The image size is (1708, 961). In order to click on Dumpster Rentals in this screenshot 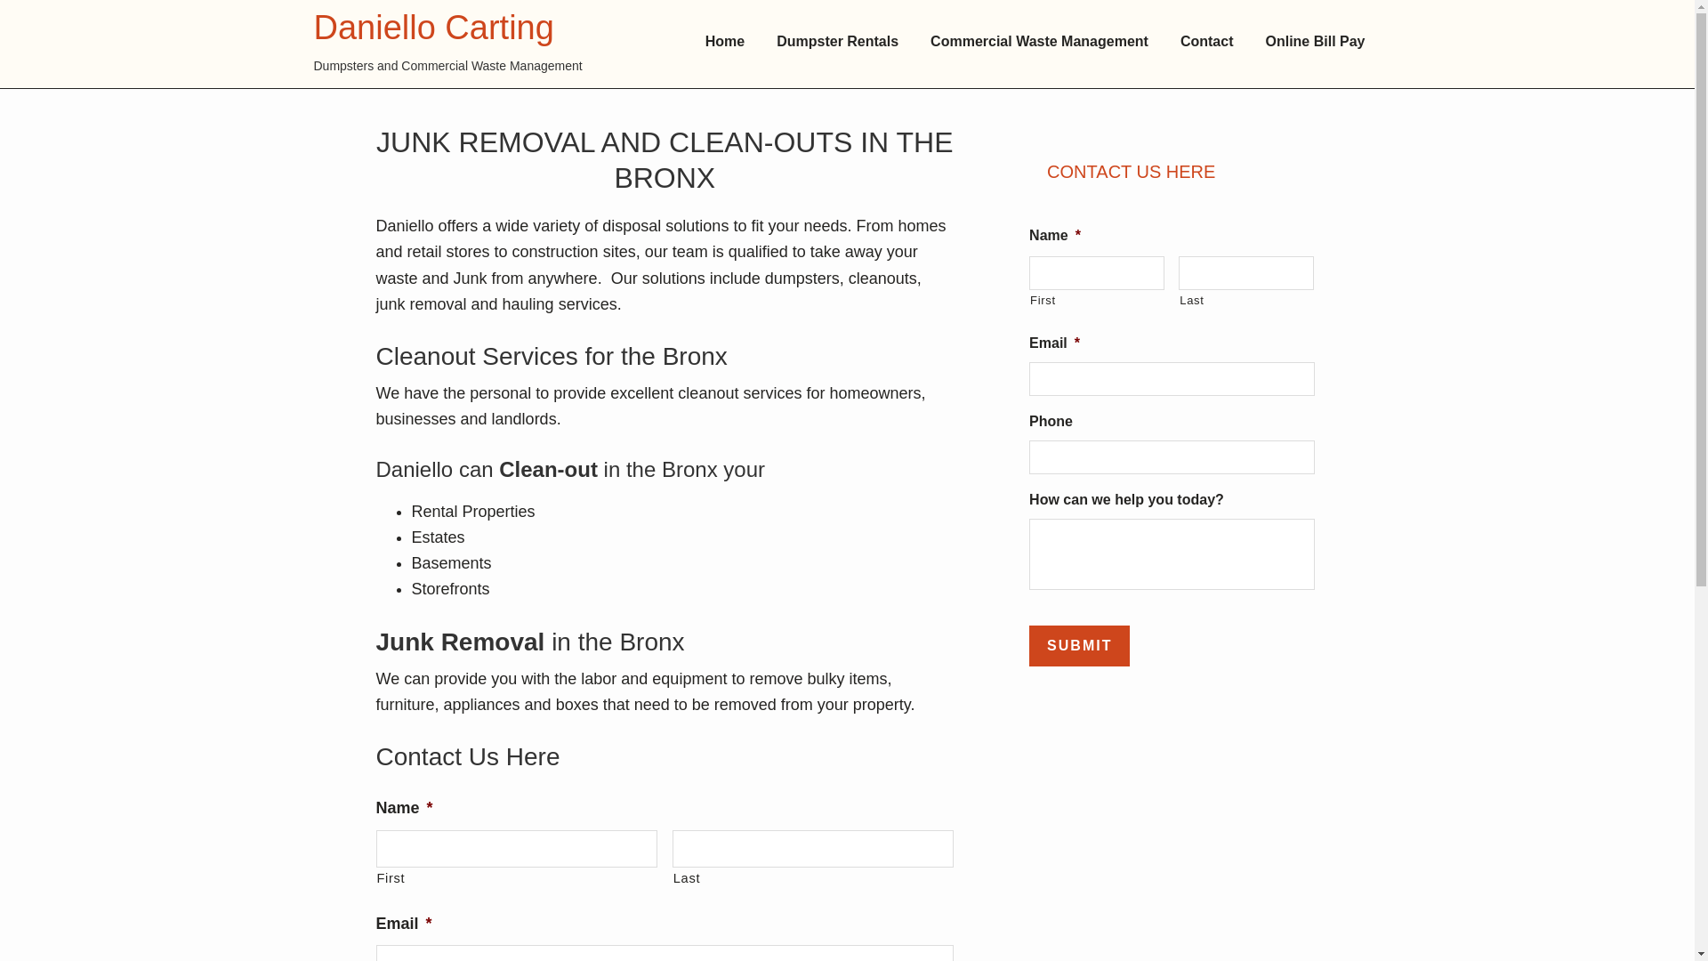, I will do `click(836, 43)`.